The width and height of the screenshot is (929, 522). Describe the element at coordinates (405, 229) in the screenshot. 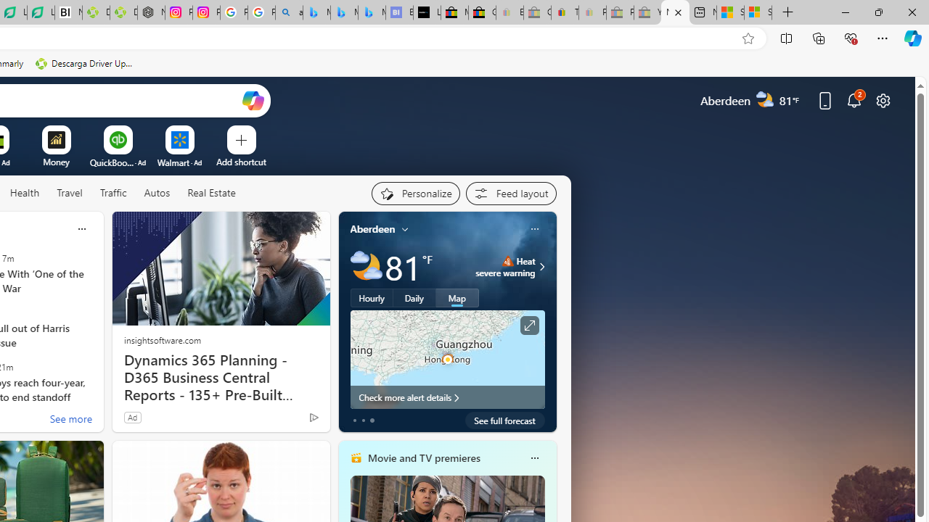

I see `My location` at that location.